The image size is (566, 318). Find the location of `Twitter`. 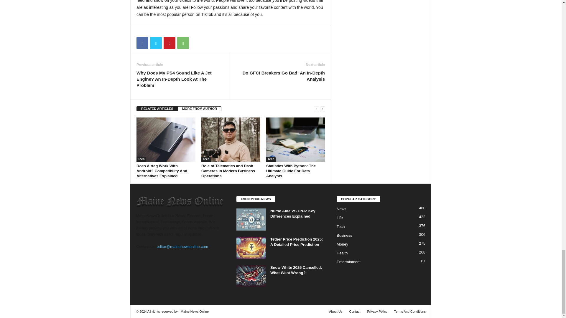

Twitter is located at coordinates (156, 43).